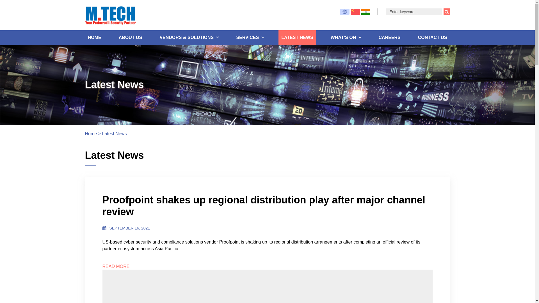  I want to click on ABOUT US, so click(131, 38).